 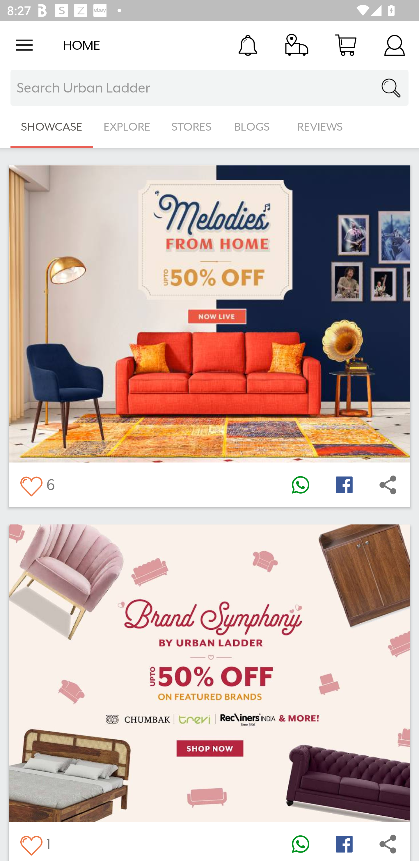 I want to click on Cart, so click(x=346, y=45).